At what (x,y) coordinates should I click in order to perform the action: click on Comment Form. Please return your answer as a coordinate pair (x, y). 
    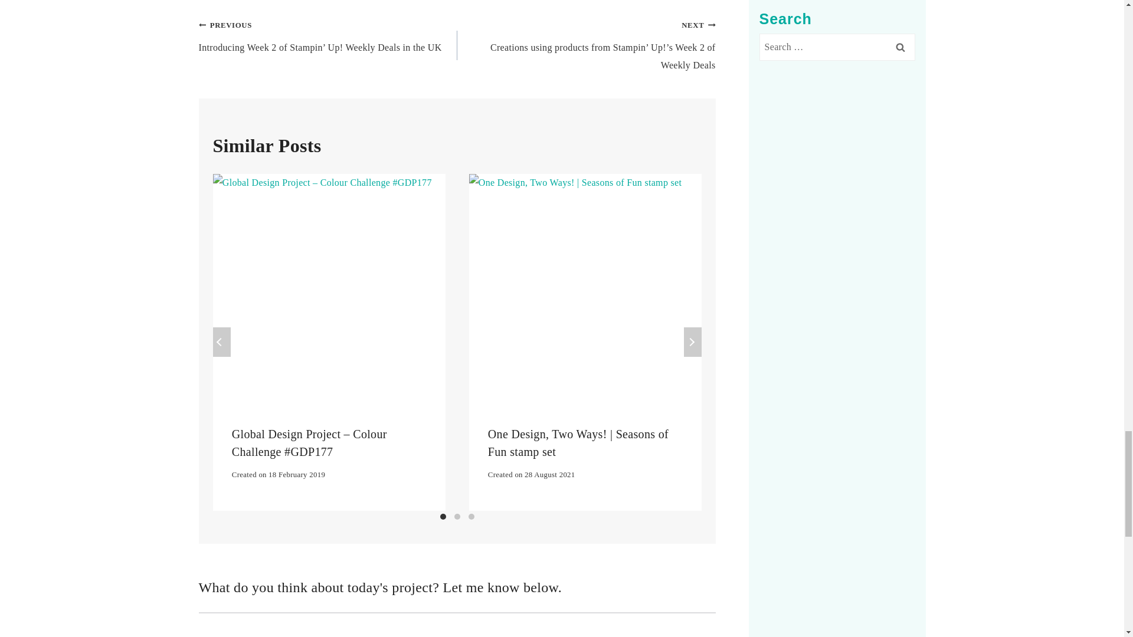
    Looking at the image, I should click on (457, 624).